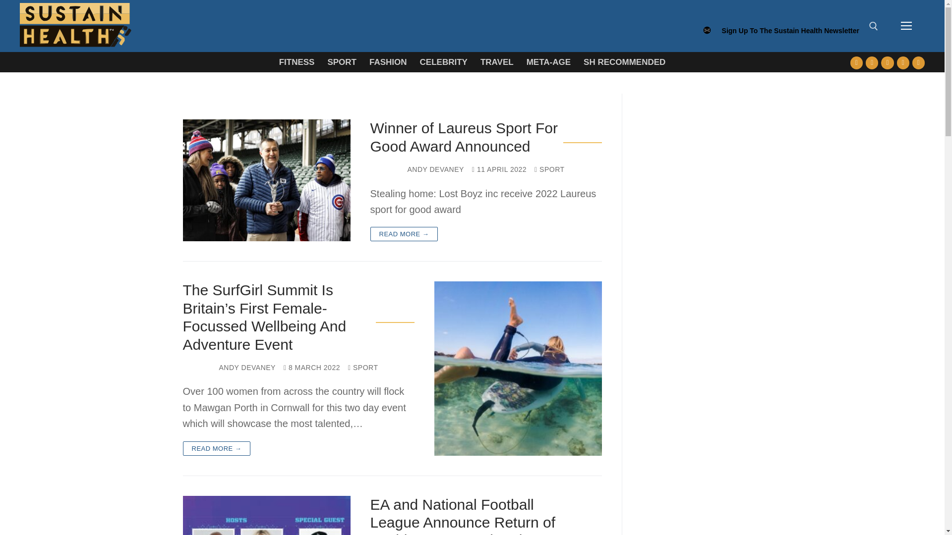  I want to click on Winner of Laureus Sport For Good Award Announced, so click(266, 180).